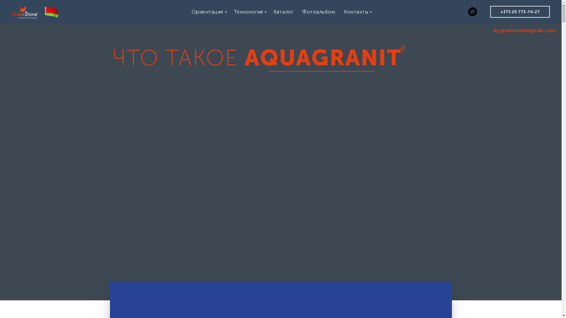 Image resolution: width=566 pixels, height=318 pixels. I want to click on by.granistone@gmail.com, so click(524, 30).